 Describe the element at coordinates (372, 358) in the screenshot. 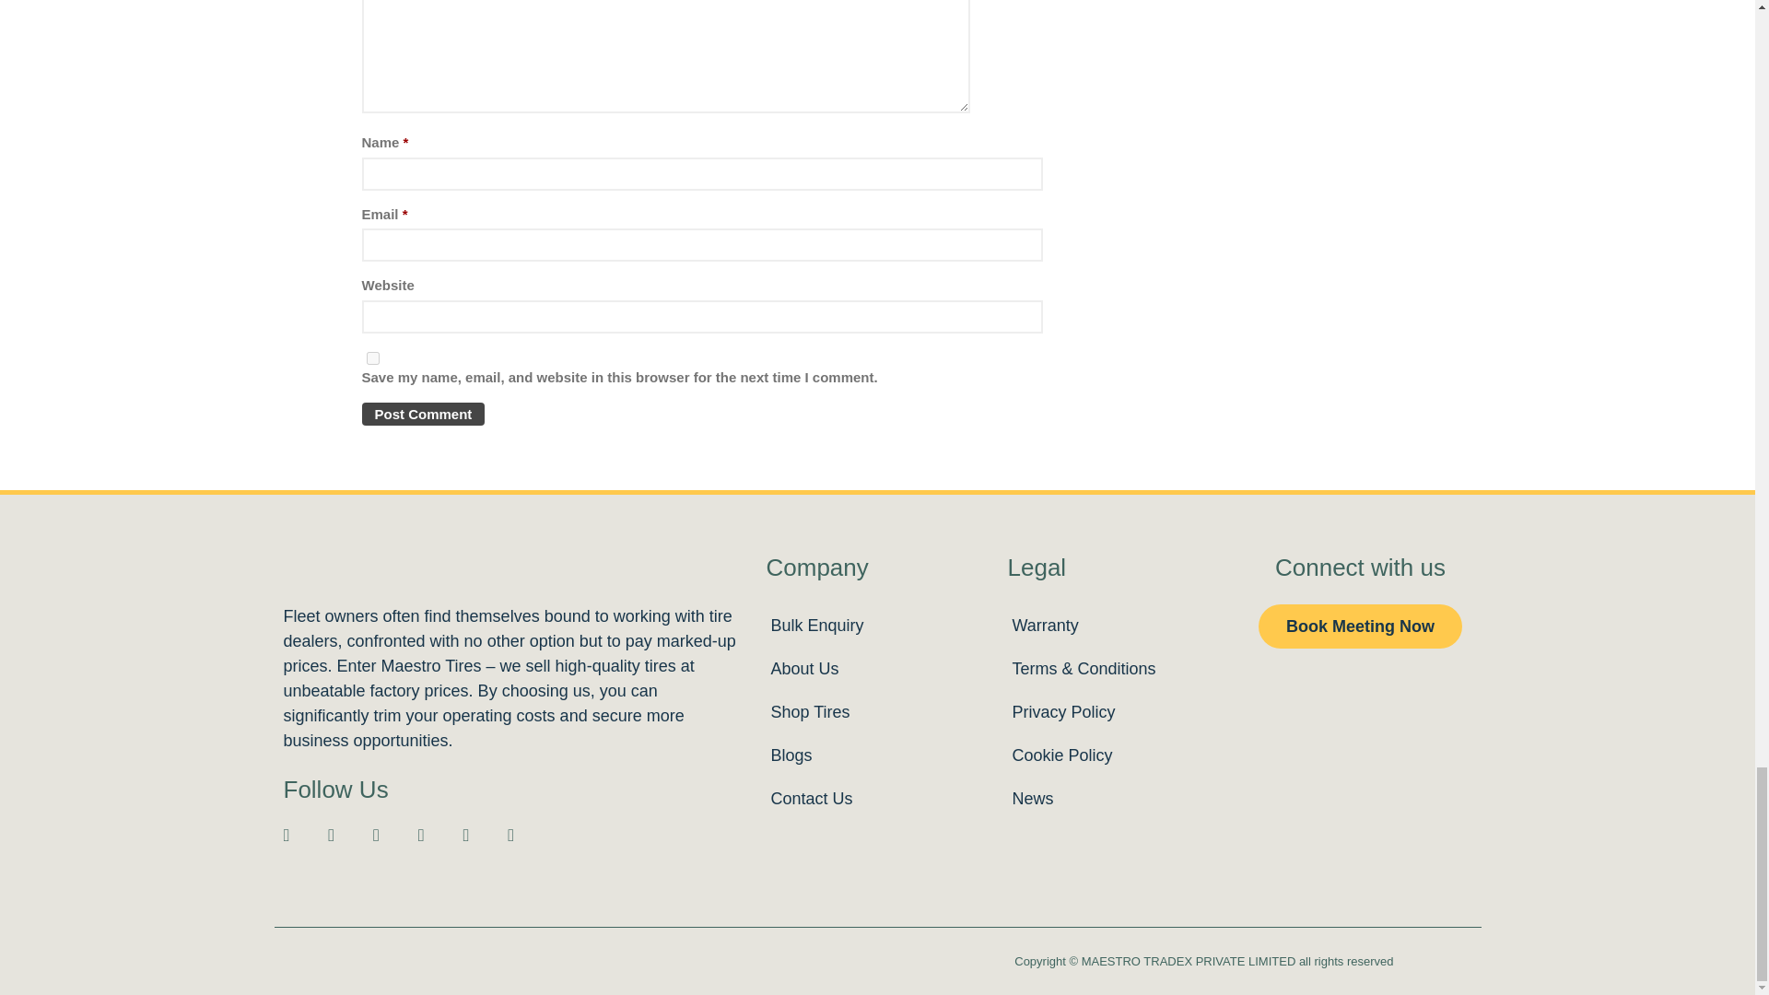

I see `yes` at that location.